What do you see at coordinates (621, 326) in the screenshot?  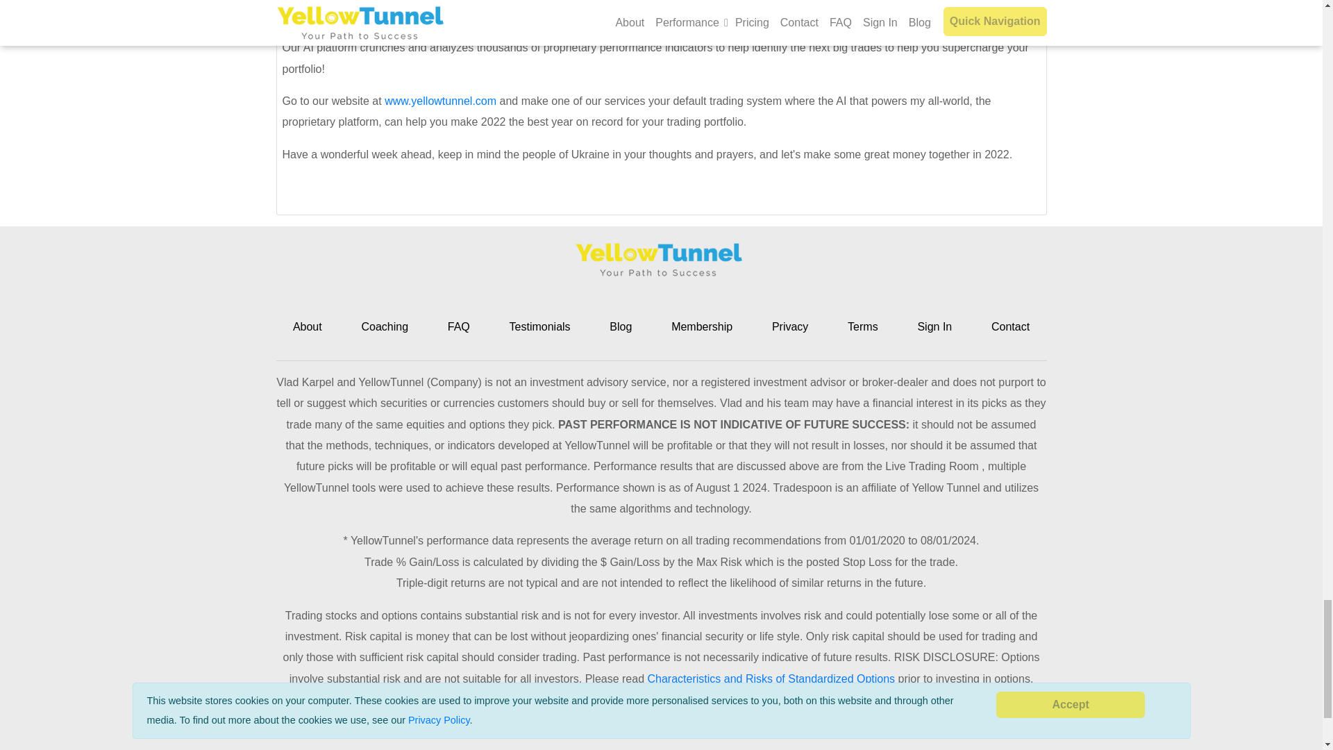 I see `Blog` at bounding box center [621, 326].